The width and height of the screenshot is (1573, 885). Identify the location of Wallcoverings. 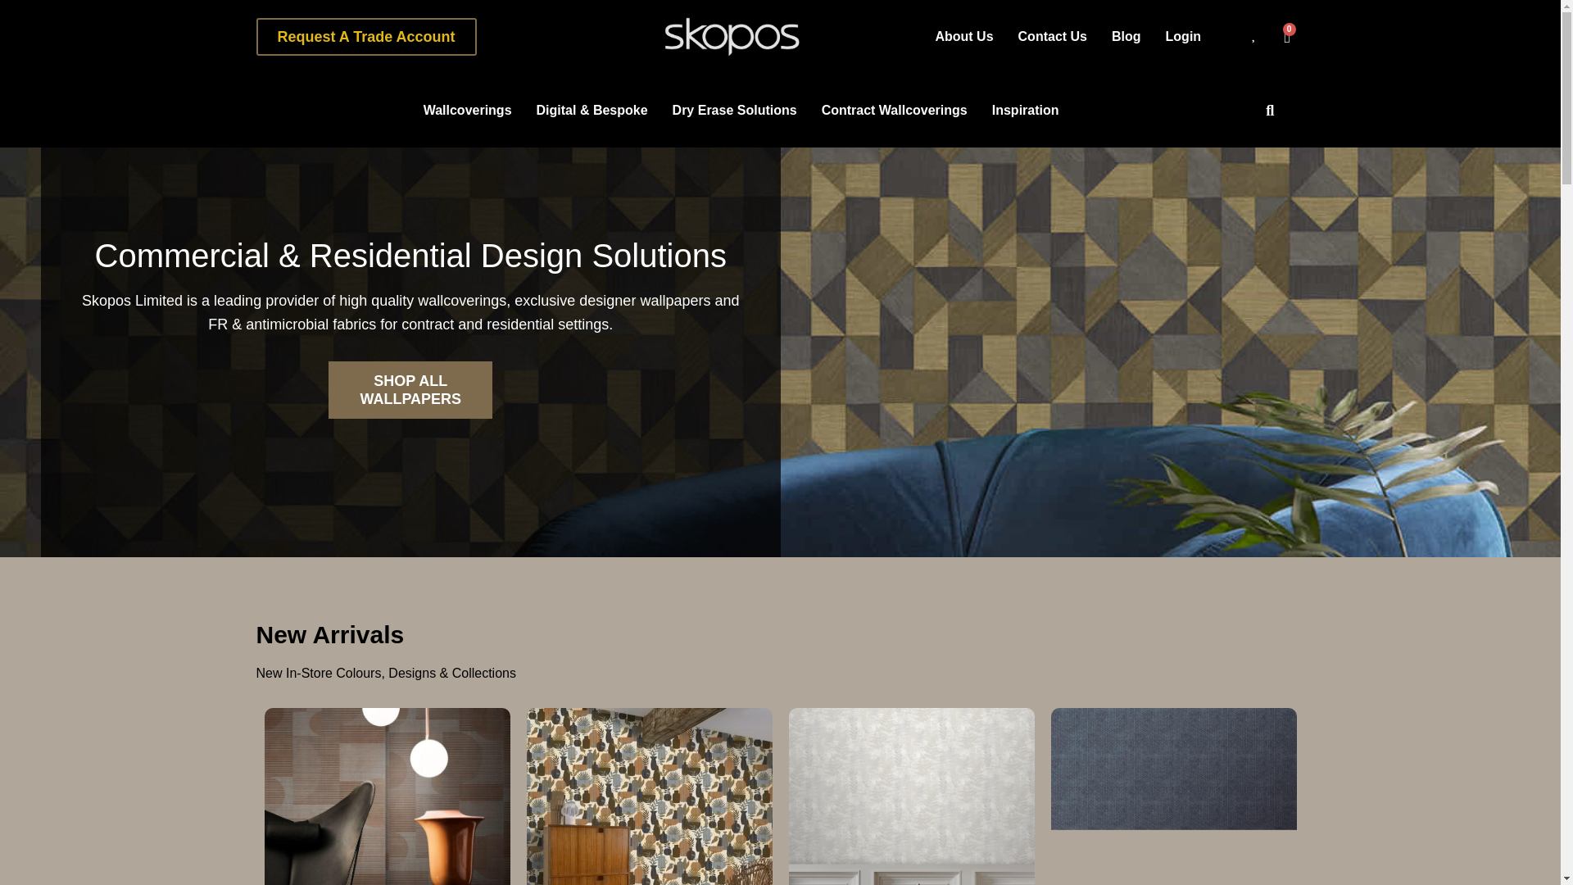
(467, 110).